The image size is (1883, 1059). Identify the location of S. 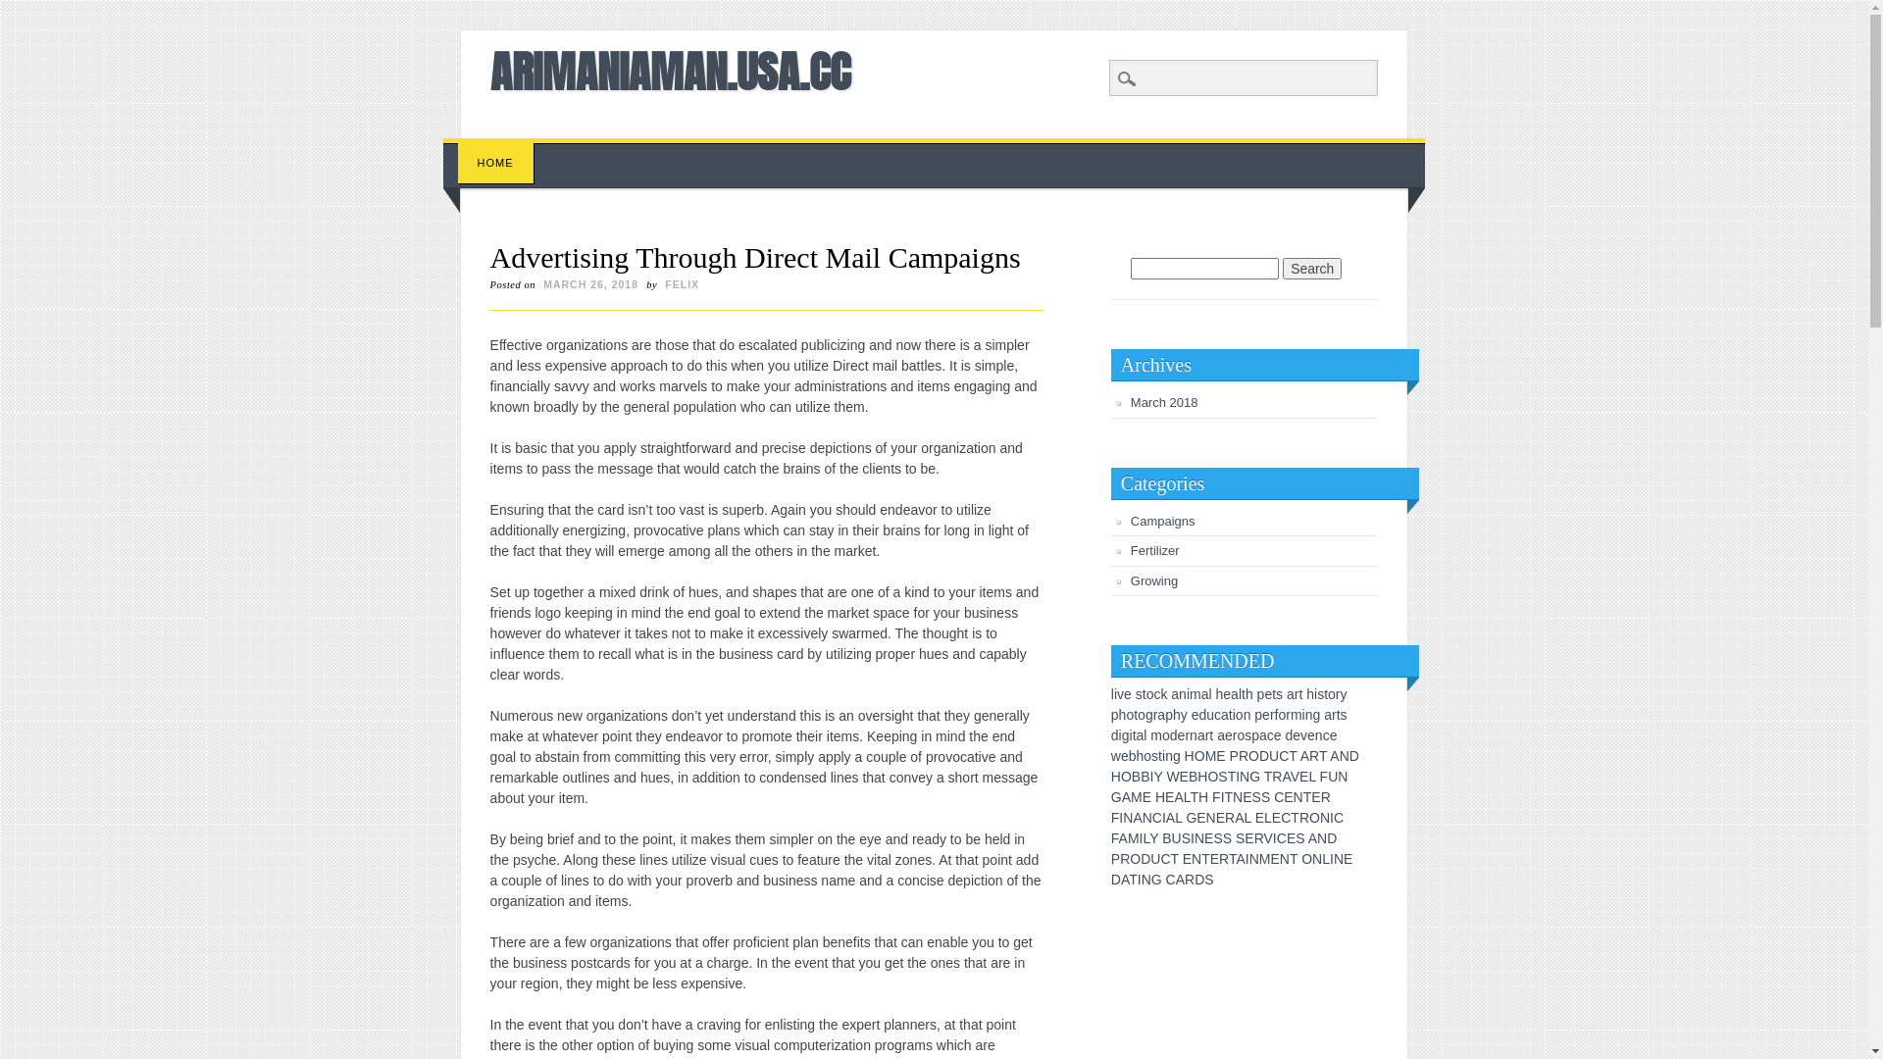
(1240, 838).